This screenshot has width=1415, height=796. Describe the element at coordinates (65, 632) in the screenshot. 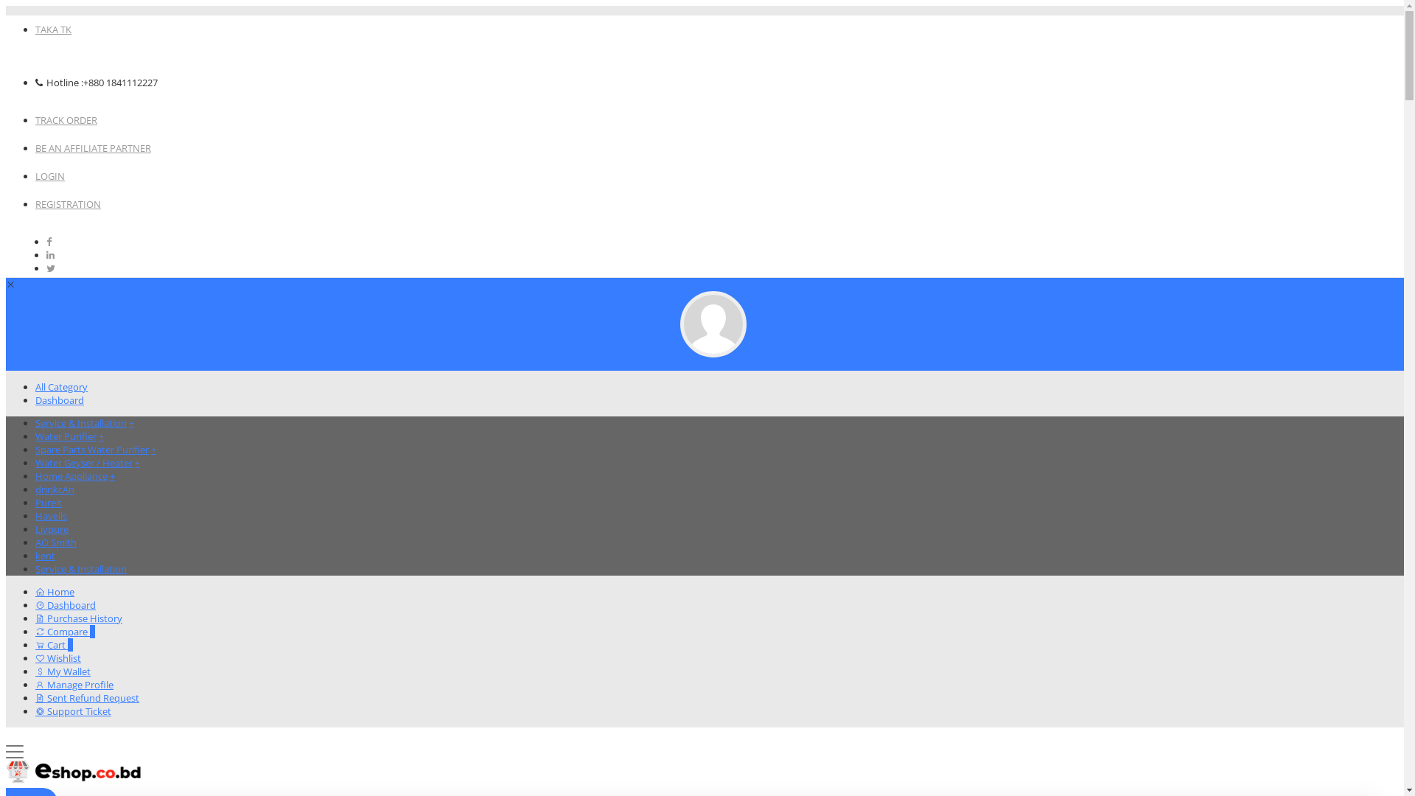

I see `Compare 0` at that location.